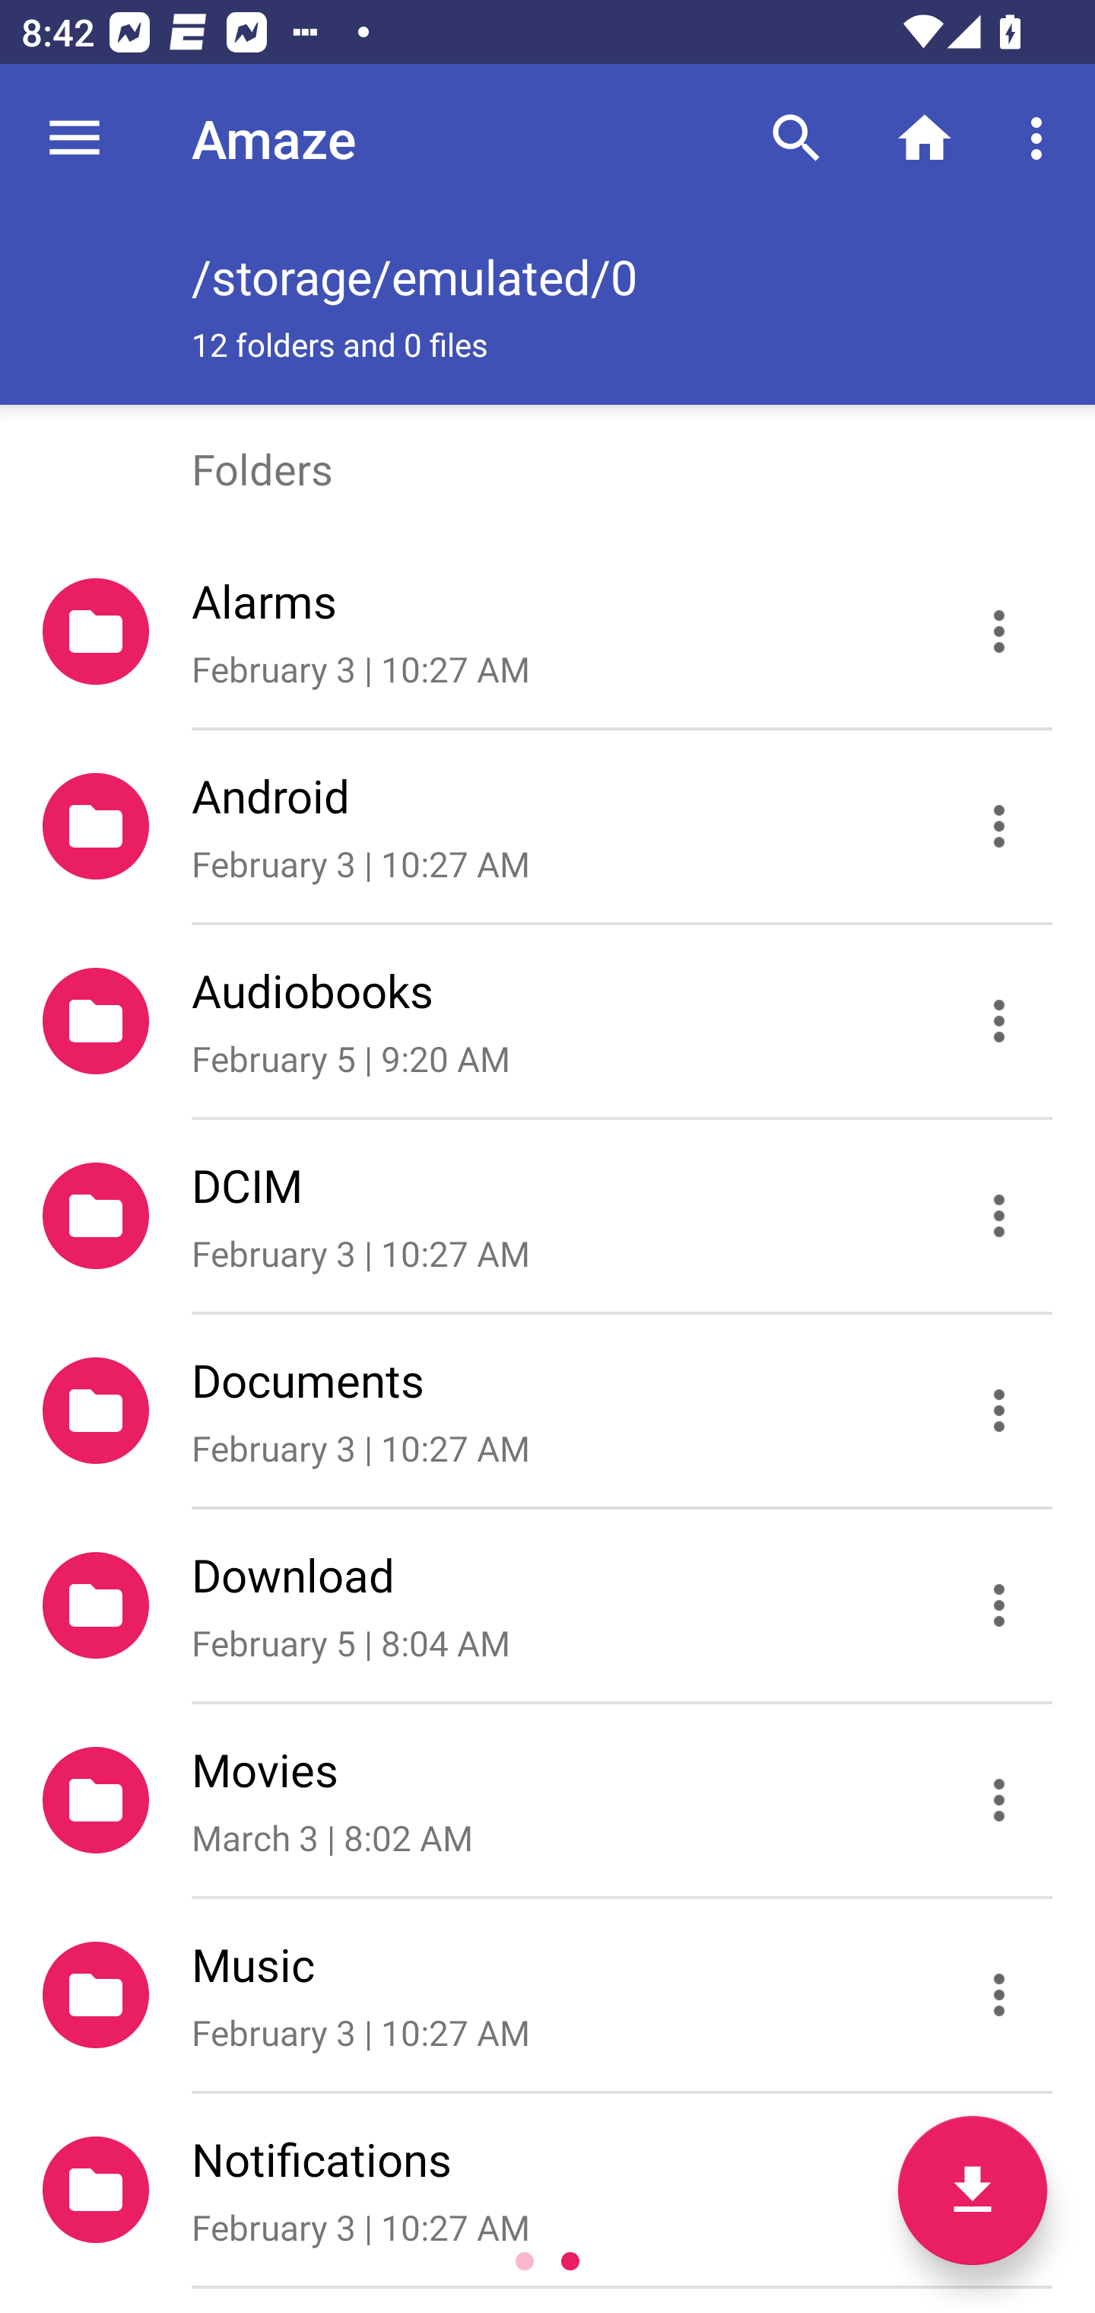 This screenshot has height=2313, width=1095. What do you see at coordinates (796, 138) in the screenshot?
I see `Search` at bounding box center [796, 138].